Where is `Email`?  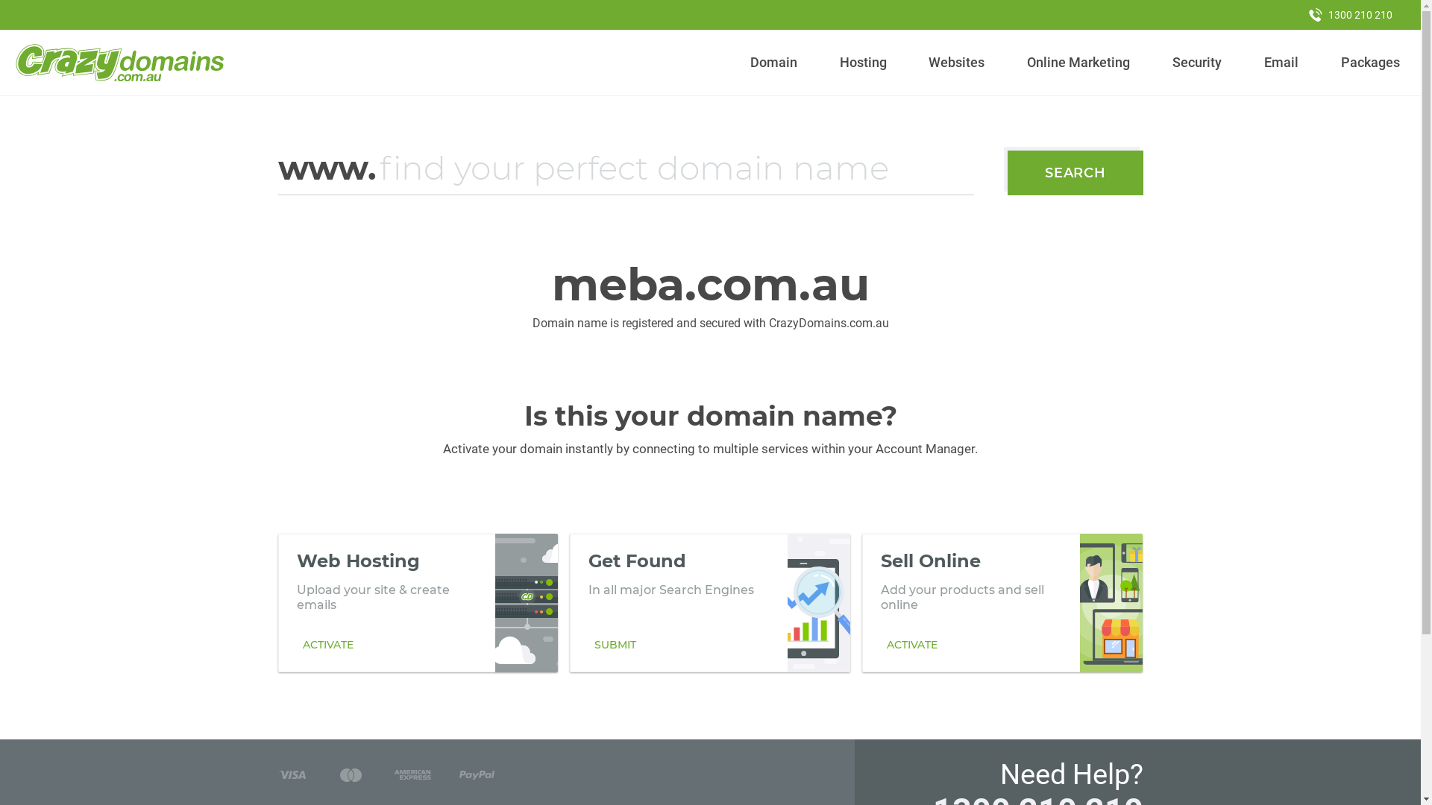 Email is located at coordinates (1281, 63).